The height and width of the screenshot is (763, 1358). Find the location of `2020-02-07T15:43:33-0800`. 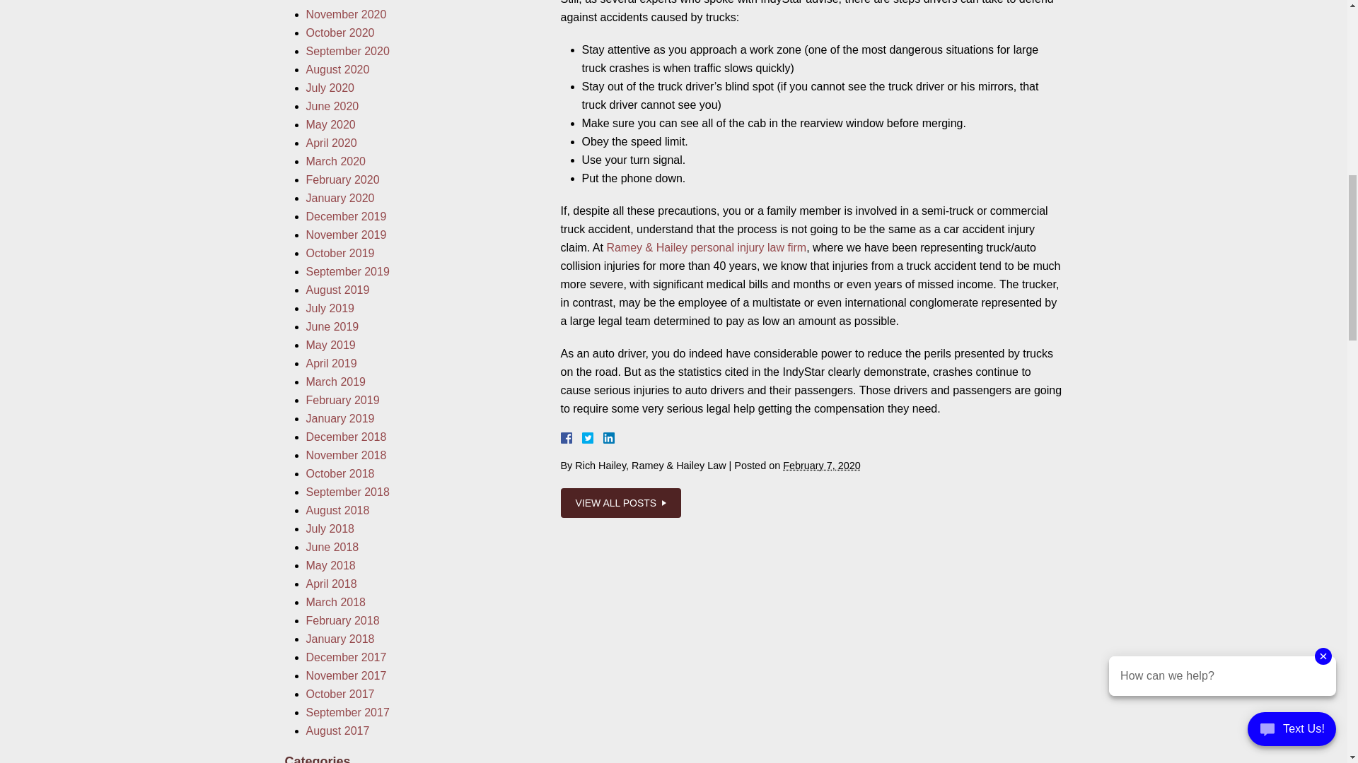

2020-02-07T15:43:33-0800 is located at coordinates (822, 466).